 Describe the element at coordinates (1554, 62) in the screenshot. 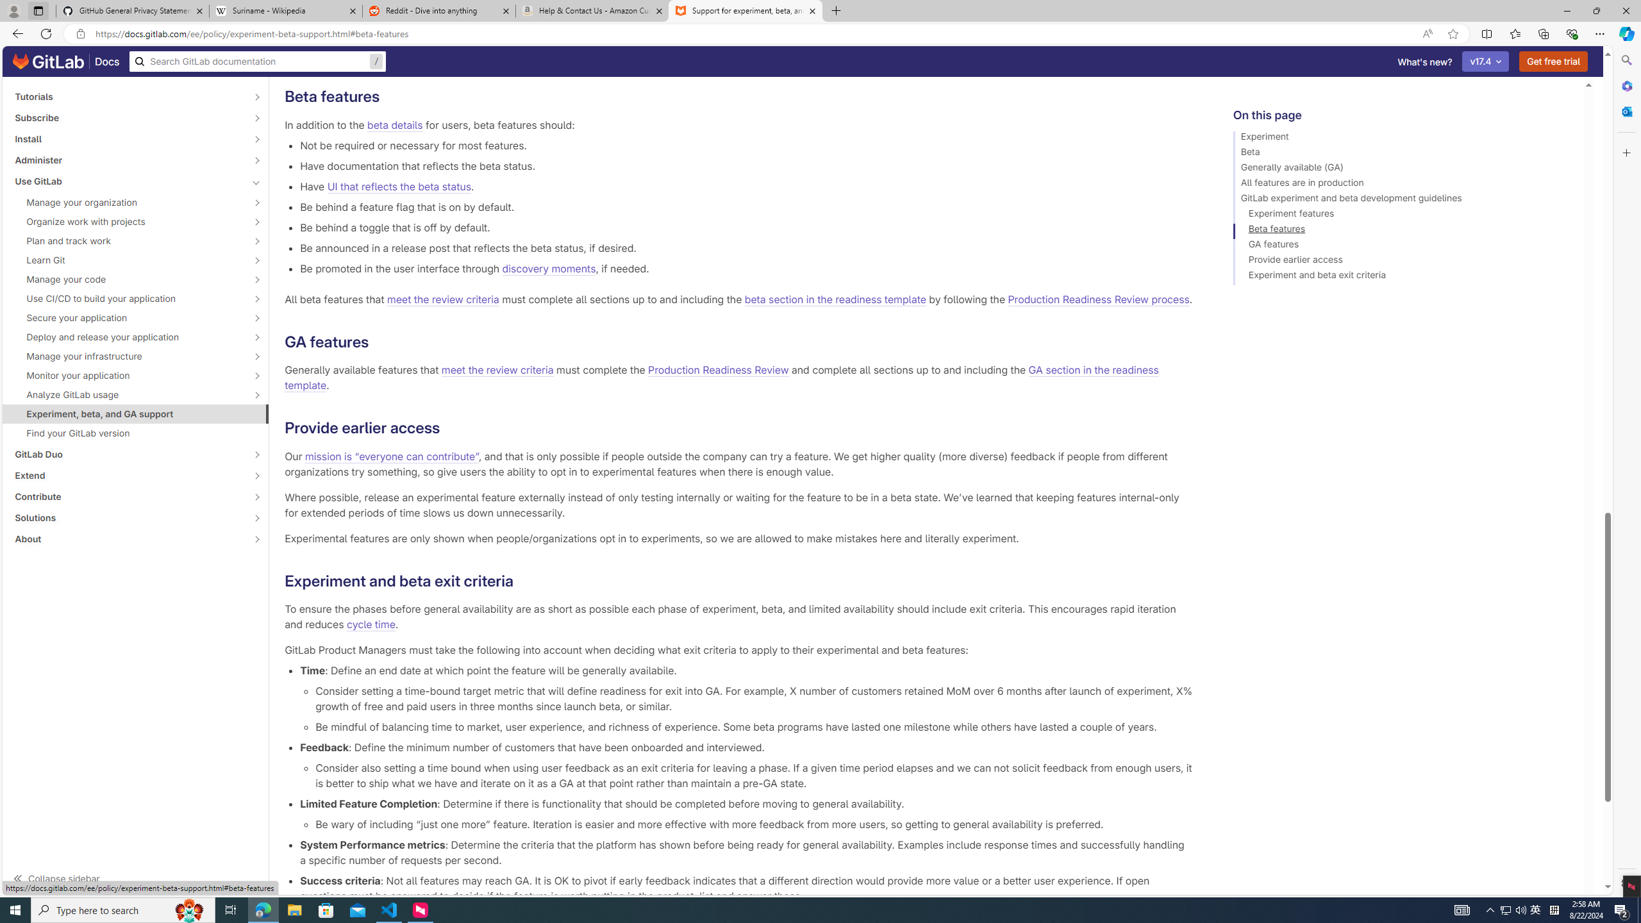

I see `Get free trial` at that location.